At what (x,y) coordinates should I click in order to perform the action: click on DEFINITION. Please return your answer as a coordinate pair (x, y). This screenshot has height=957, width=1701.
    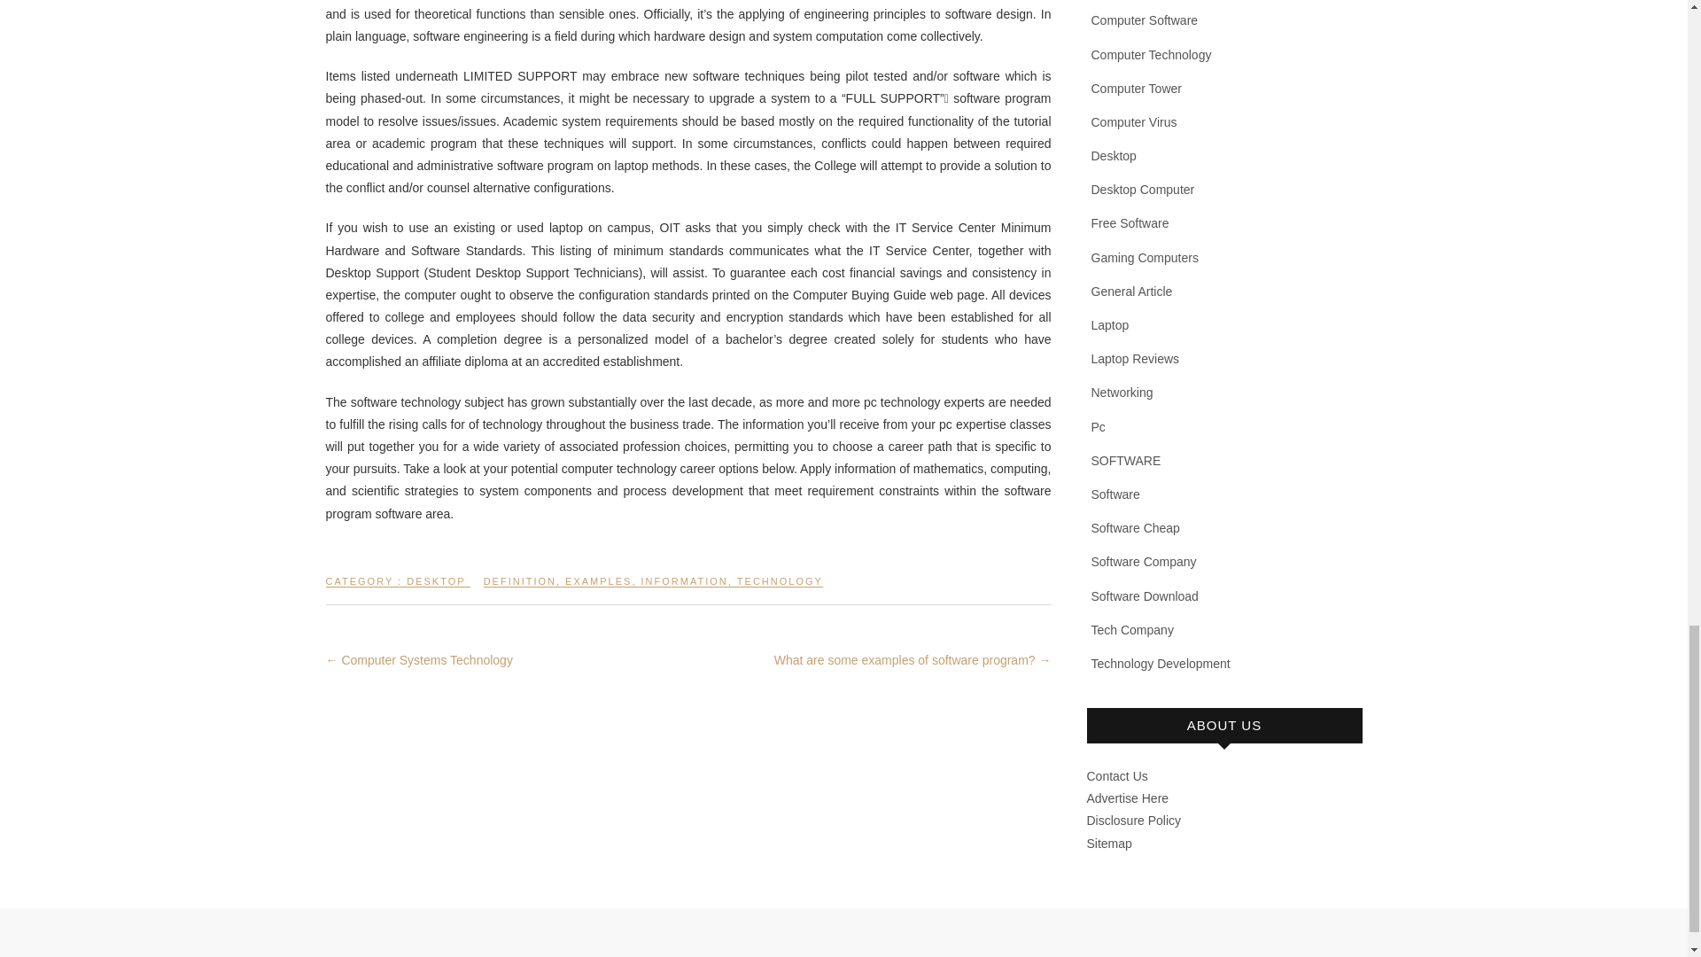
    Looking at the image, I should click on (519, 588).